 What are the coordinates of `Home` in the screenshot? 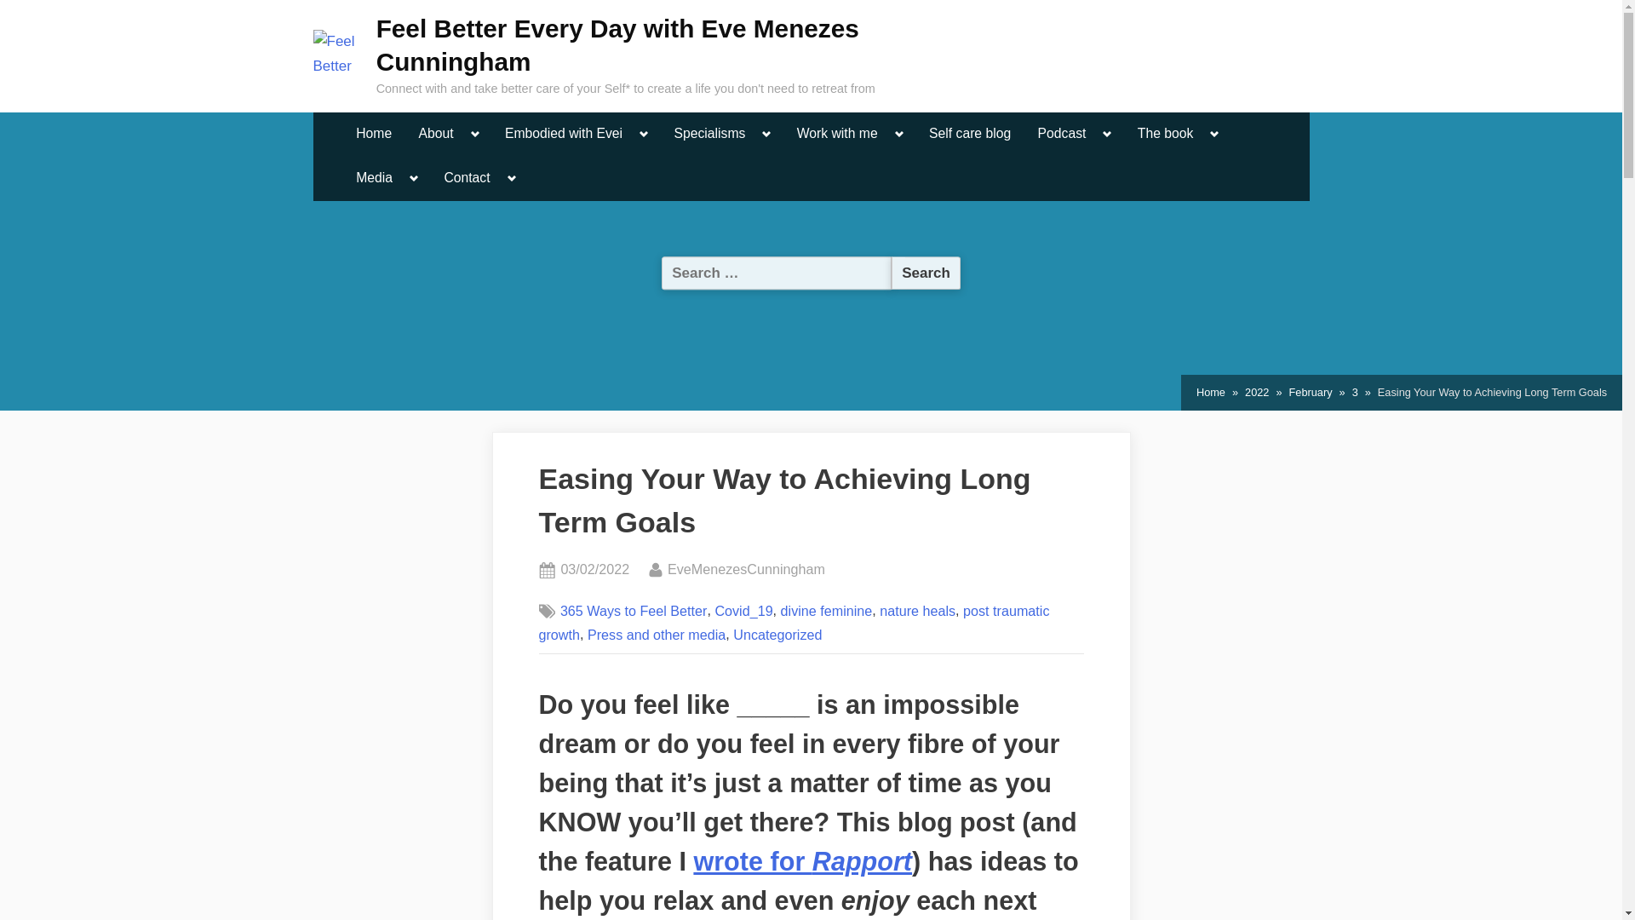 It's located at (373, 135).